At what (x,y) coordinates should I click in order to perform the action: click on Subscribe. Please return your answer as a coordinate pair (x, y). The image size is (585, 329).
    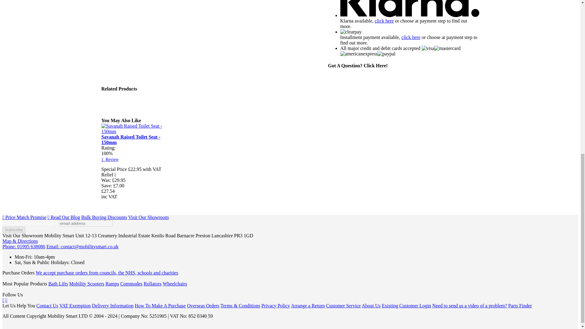
    Looking at the image, I should click on (13, 230).